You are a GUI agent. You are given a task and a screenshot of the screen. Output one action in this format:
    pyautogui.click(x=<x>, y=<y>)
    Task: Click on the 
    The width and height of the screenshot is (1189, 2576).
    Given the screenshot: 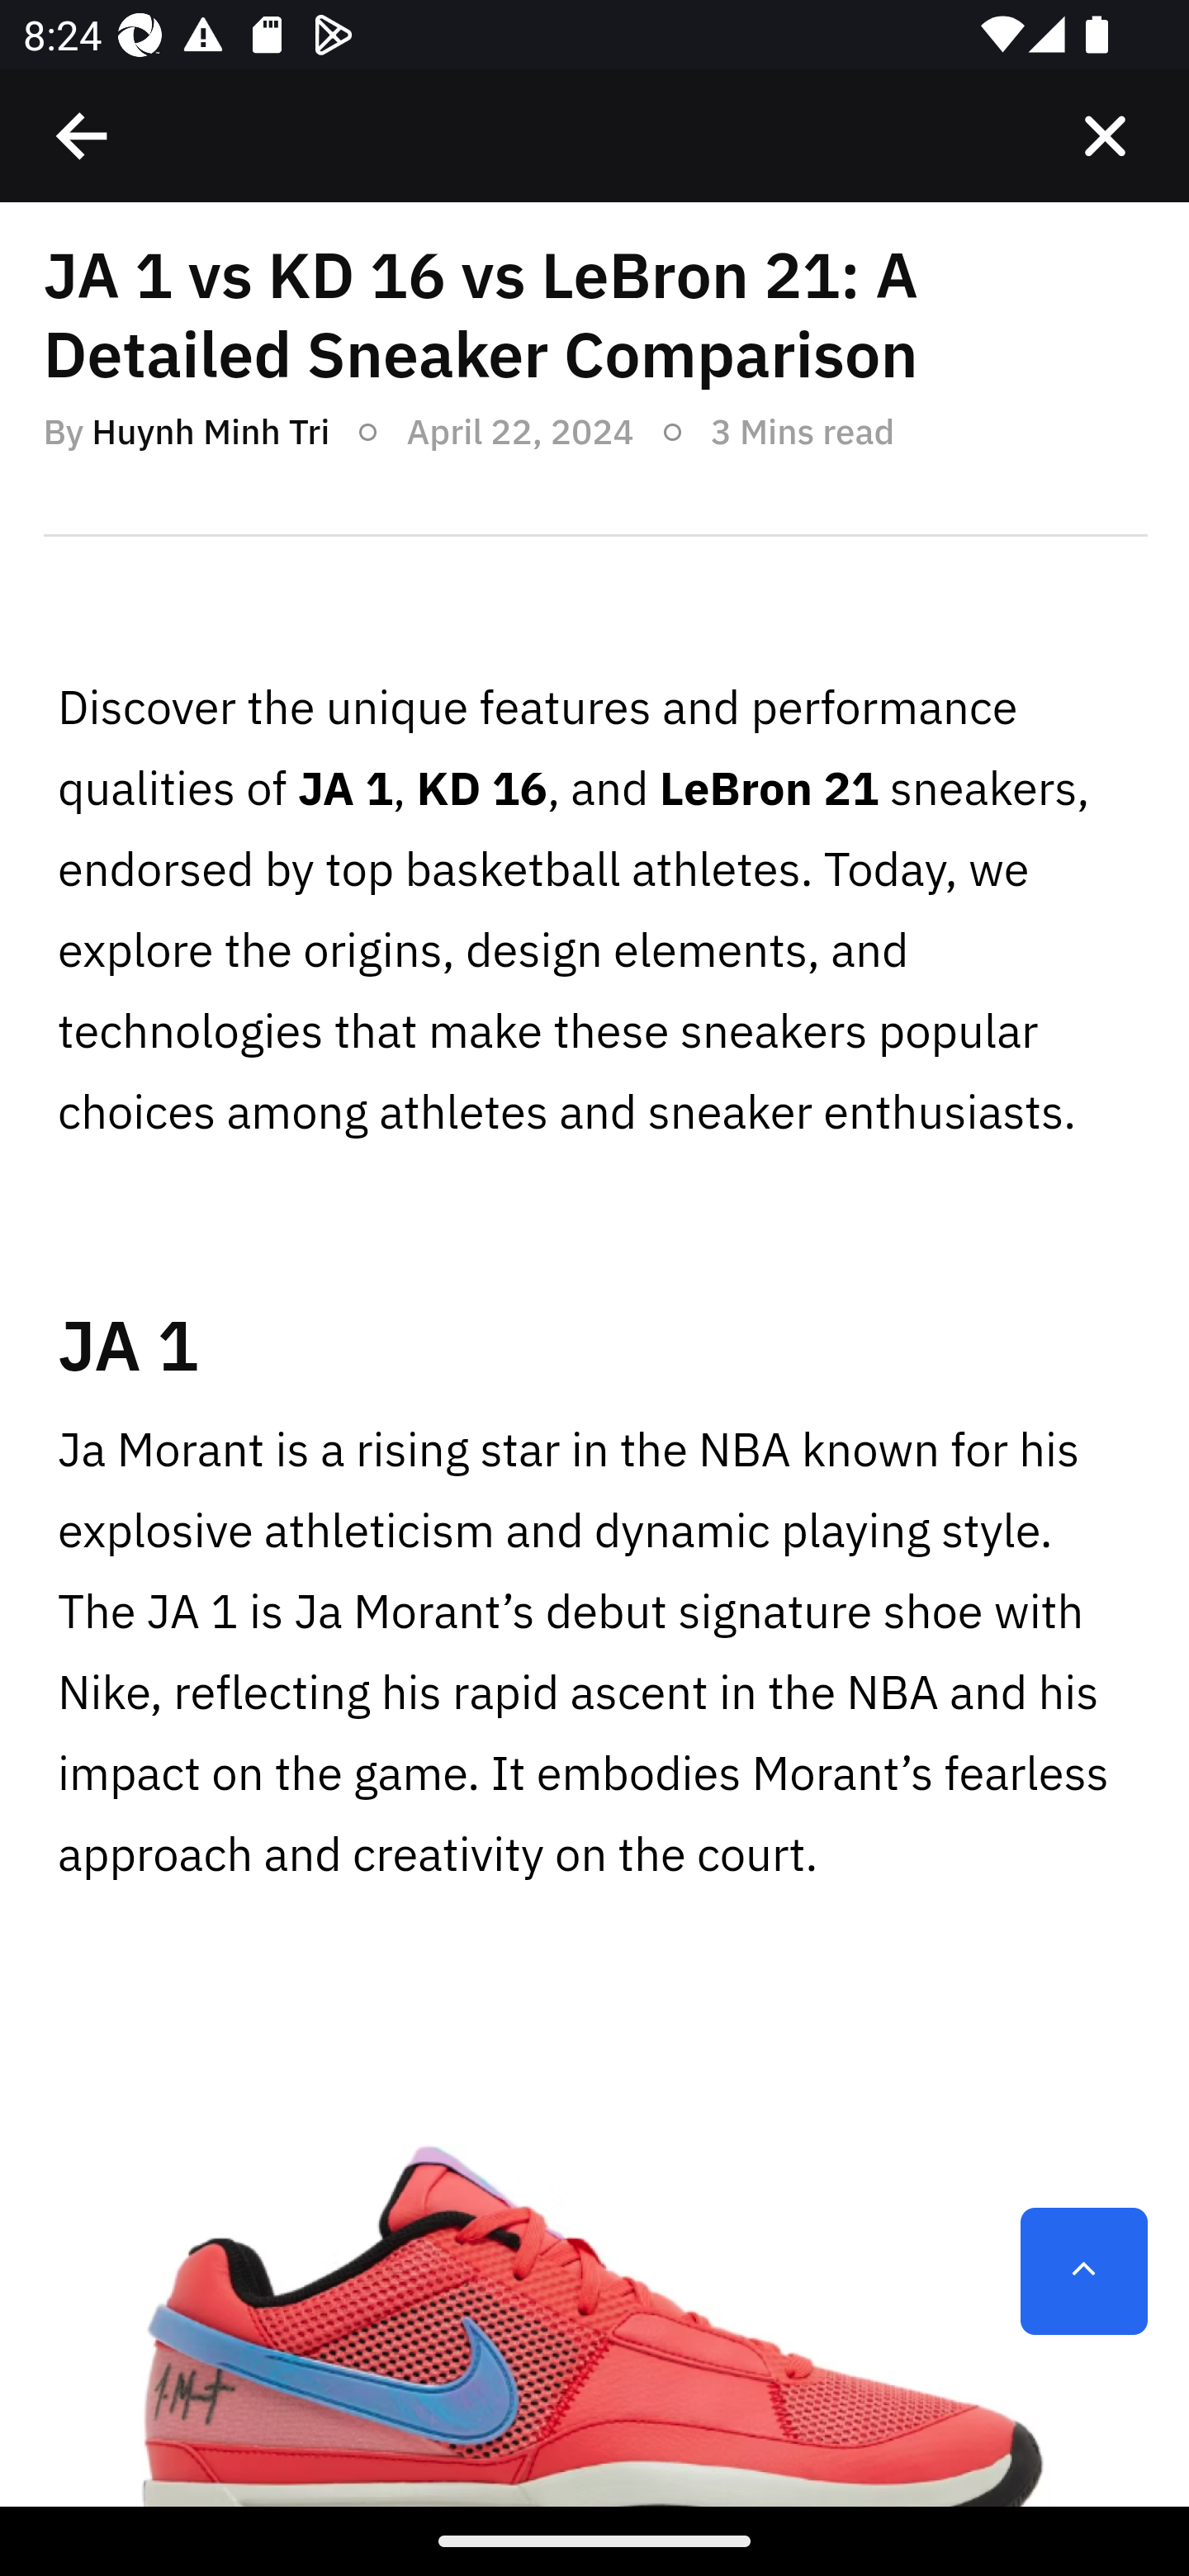 What is the action you would take?
    pyautogui.click(x=1105, y=136)
    